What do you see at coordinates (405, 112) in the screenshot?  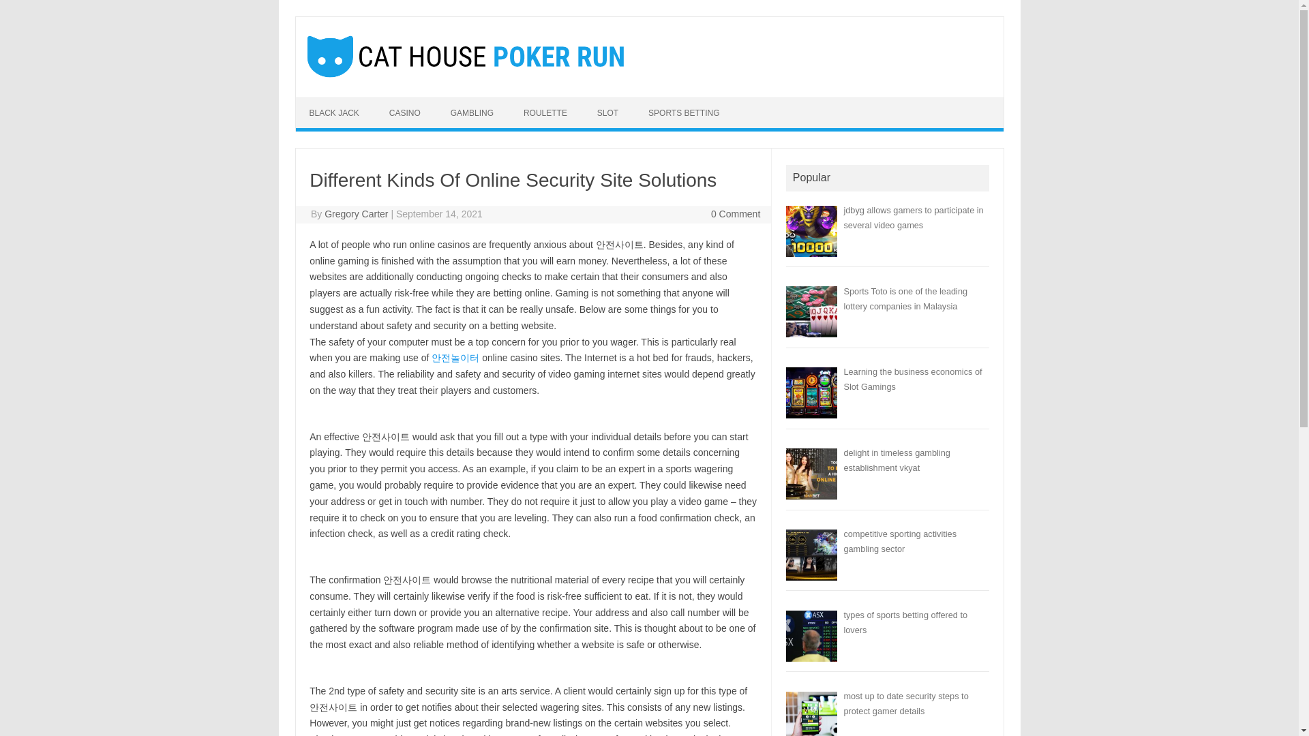 I see `CASINO` at bounding box center [405, 112].